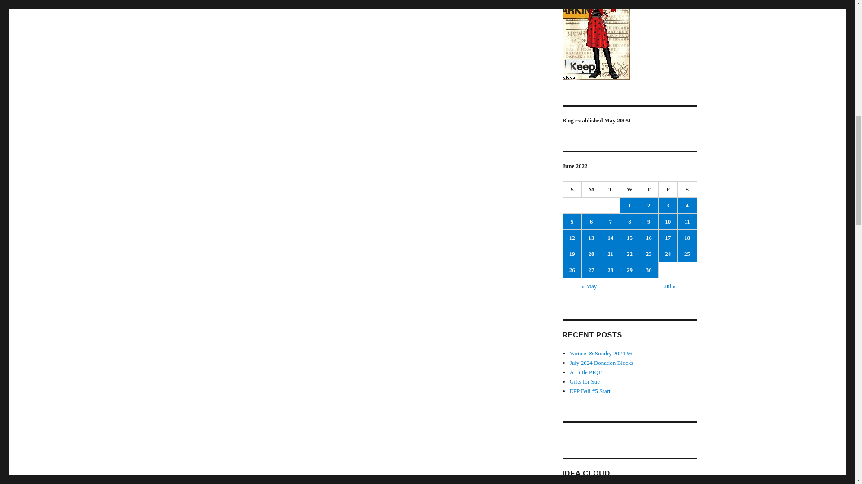  I want to click on Tuesday, so click(611, 189).